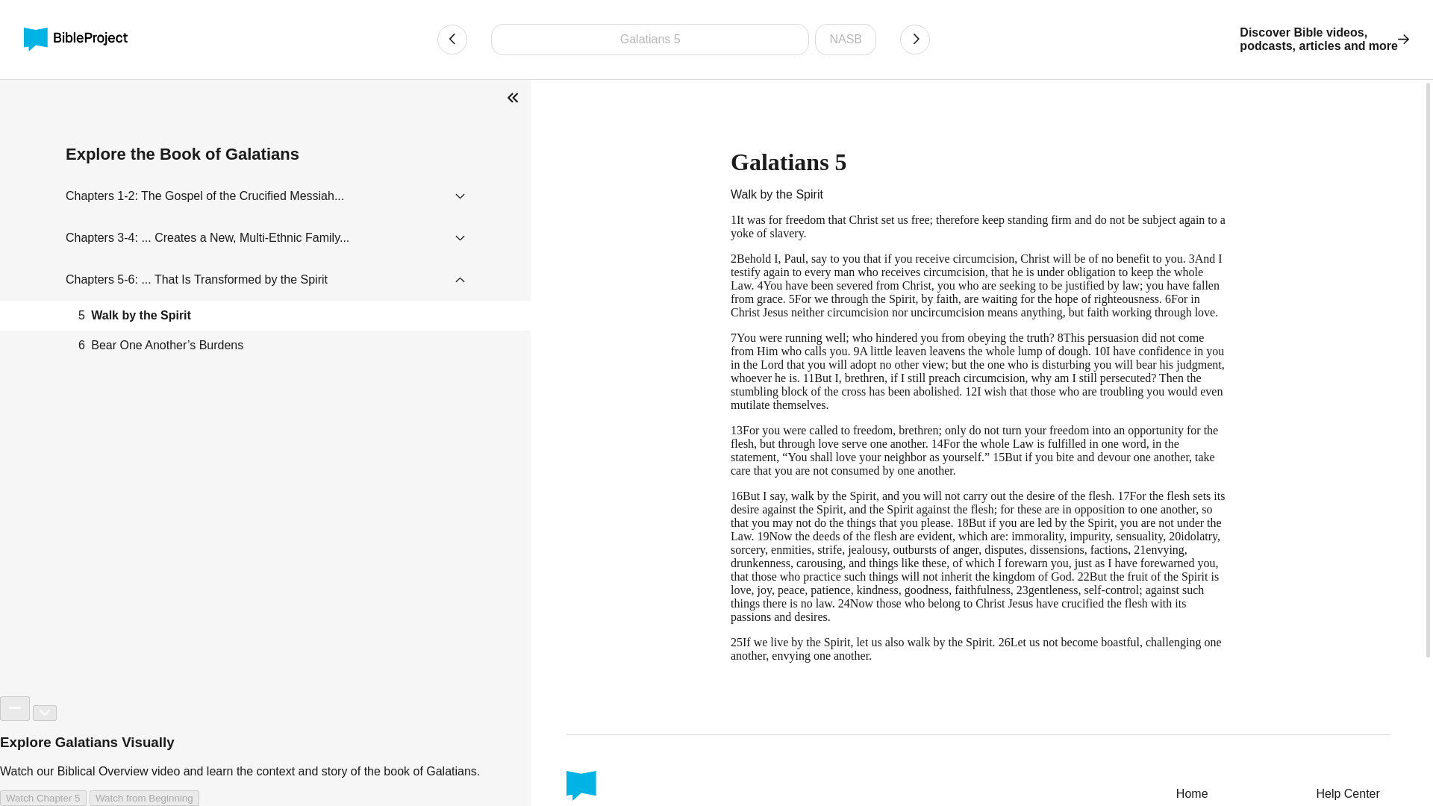 Image resolution: width=1433 pixels, height=806 pixels. What do you see at coordinates (197, 279) in the screenshot?
I see `Help Center` at bounding box center [197, 279].